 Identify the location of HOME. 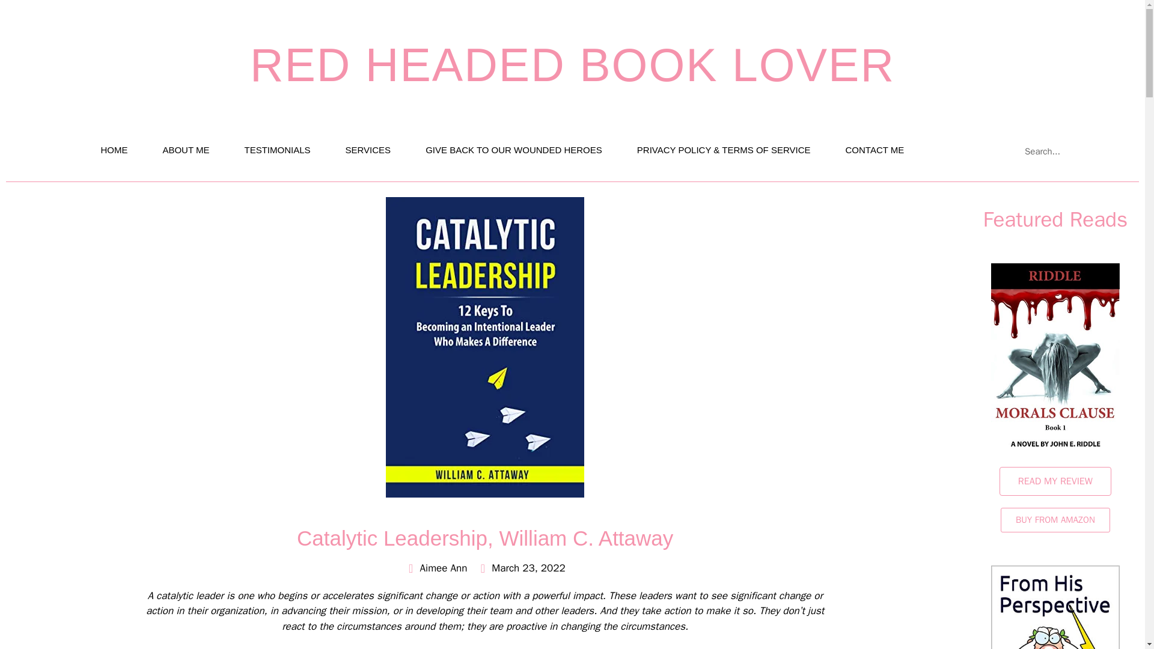
(114, 150).